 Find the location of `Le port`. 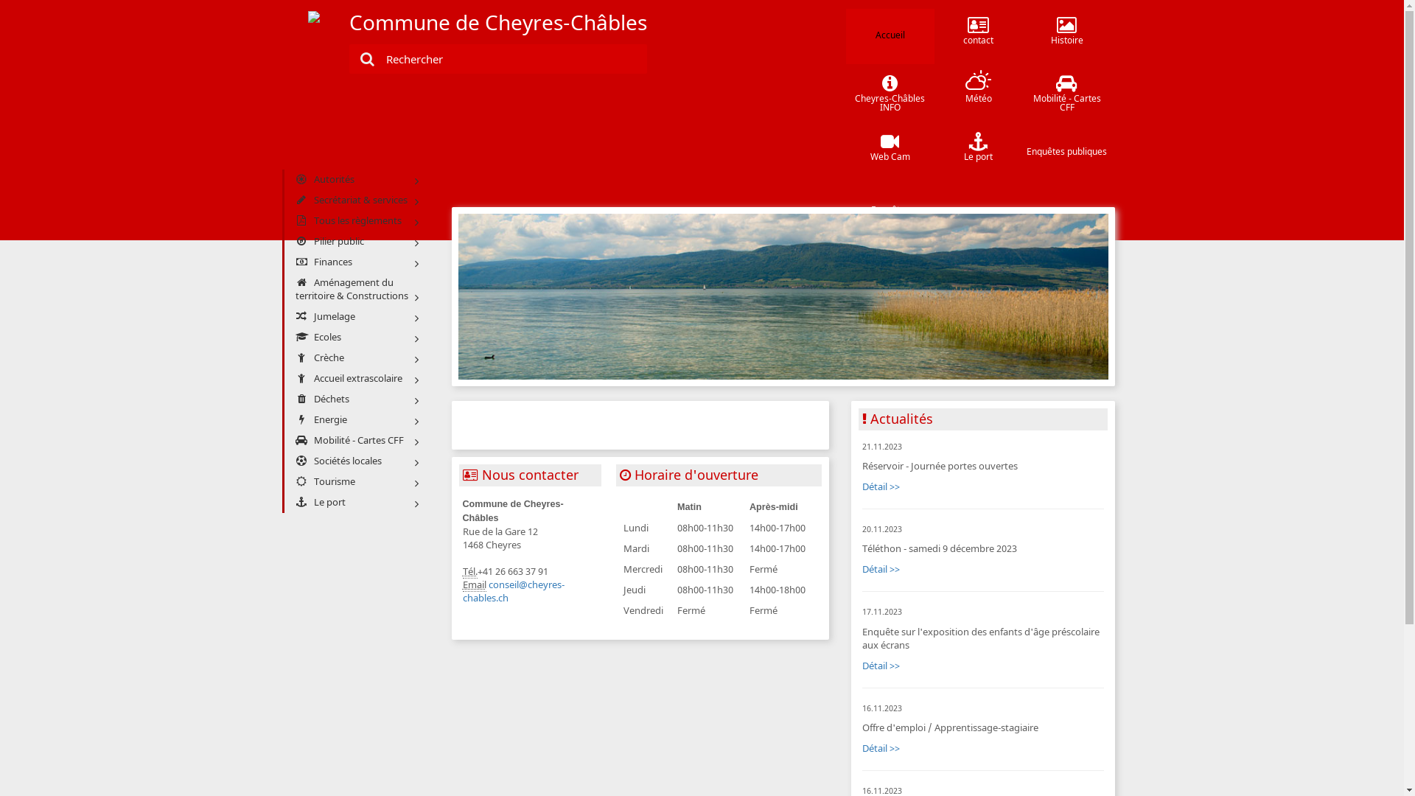

Le port is located at coordinates (979, 153).